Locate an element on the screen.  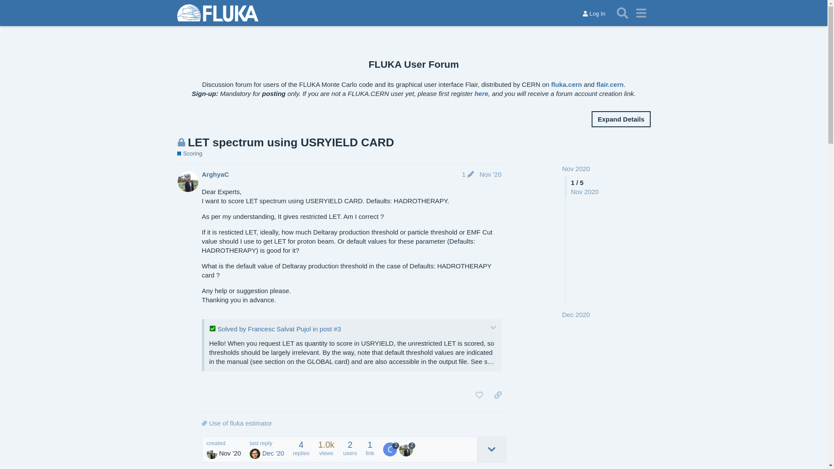
like this post is located at coordinates (480, 395).